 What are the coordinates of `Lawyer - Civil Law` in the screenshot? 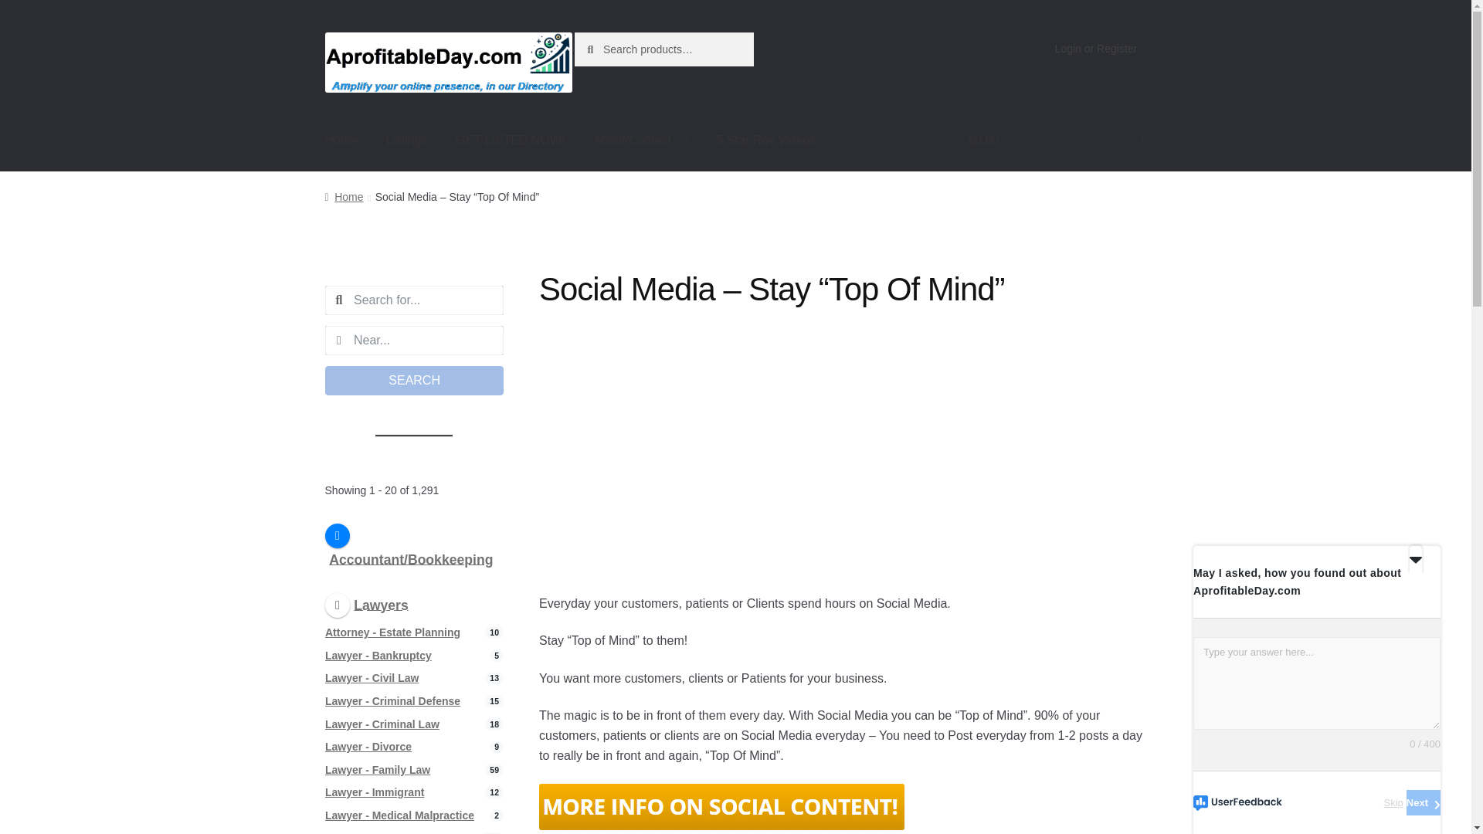 It's located at (371, 678).